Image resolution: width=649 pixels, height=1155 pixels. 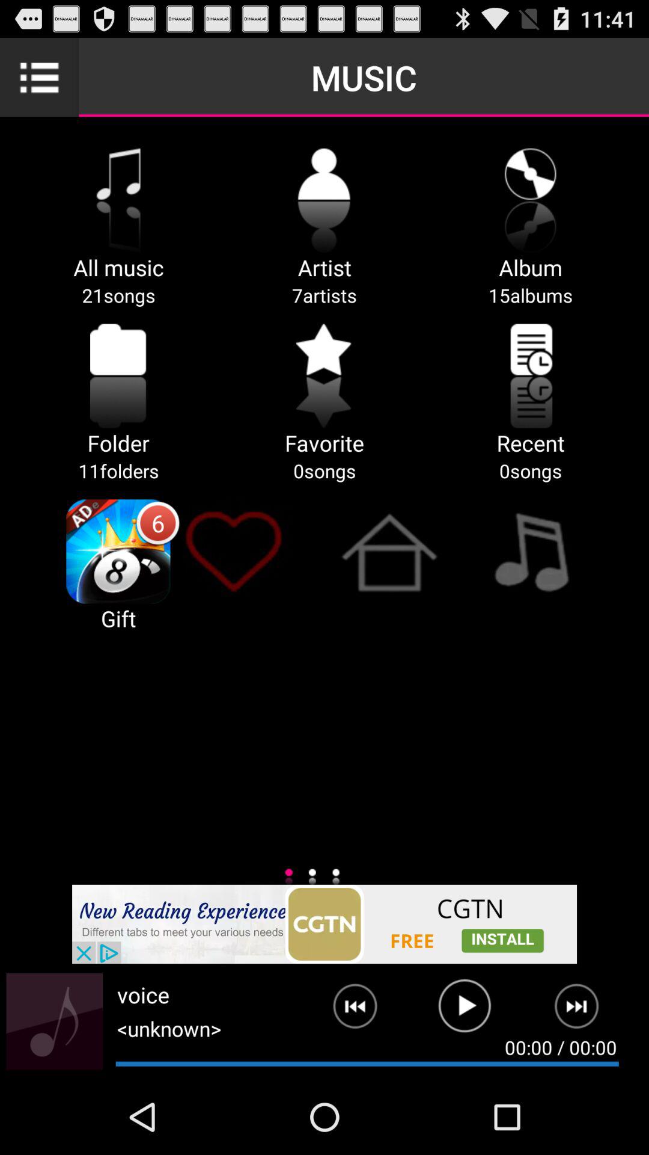 What do you see at coordinates (324, 924) in the screenshot?
I see `advertisement` at bounding box center [324, 924].